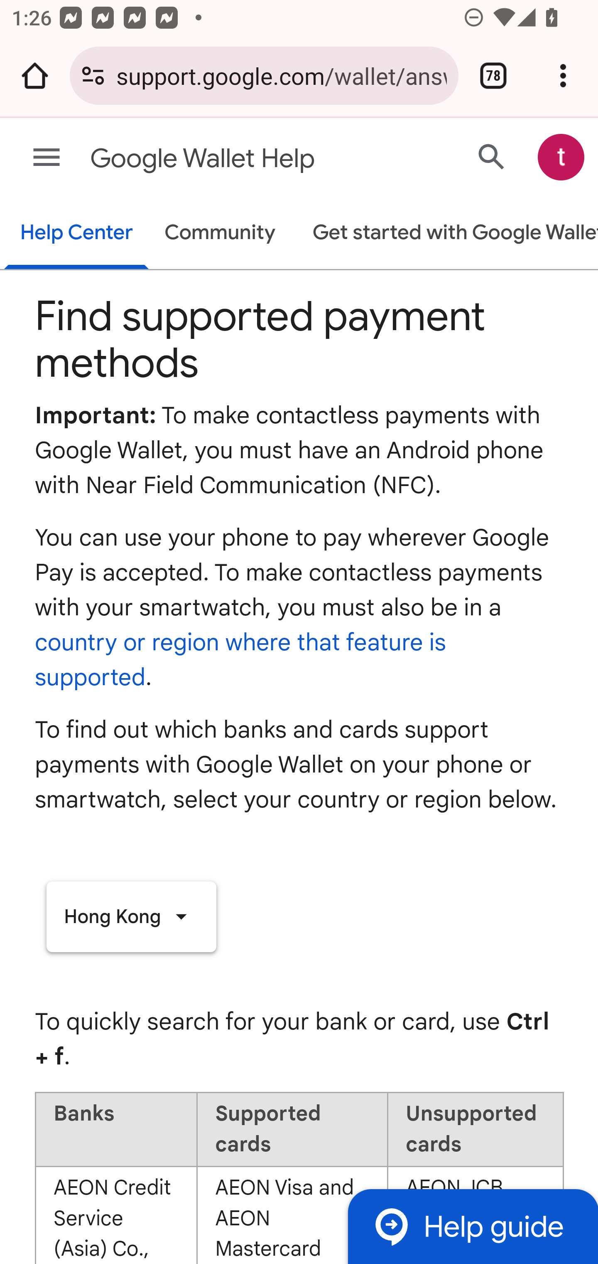 Image resolution: width=598 pixels, height=1264 pixels. What do you see at coordinates (131, 916) in the screenshot?
I see `Hong Kong` at bounding box center [131, 916].